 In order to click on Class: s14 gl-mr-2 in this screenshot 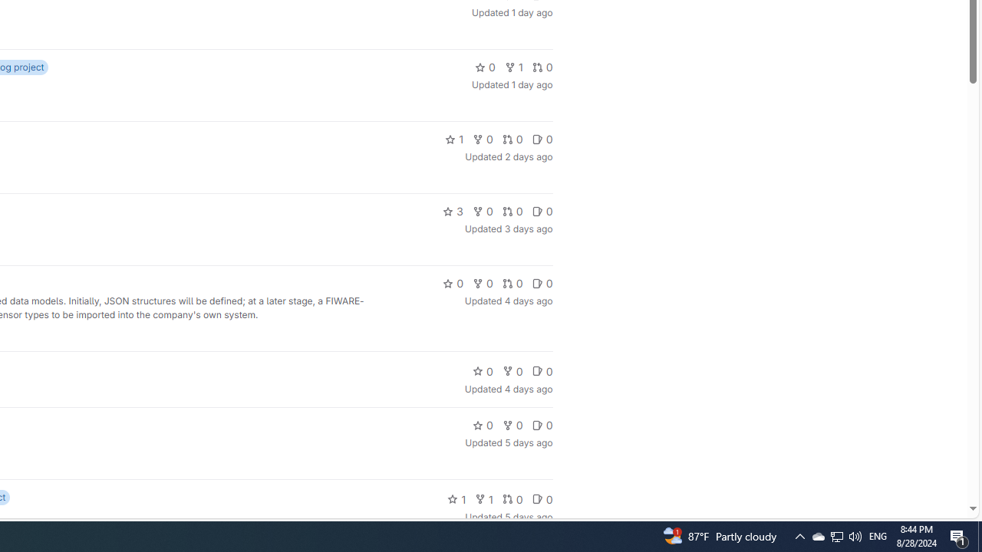, I will do `click(537, 498)`.